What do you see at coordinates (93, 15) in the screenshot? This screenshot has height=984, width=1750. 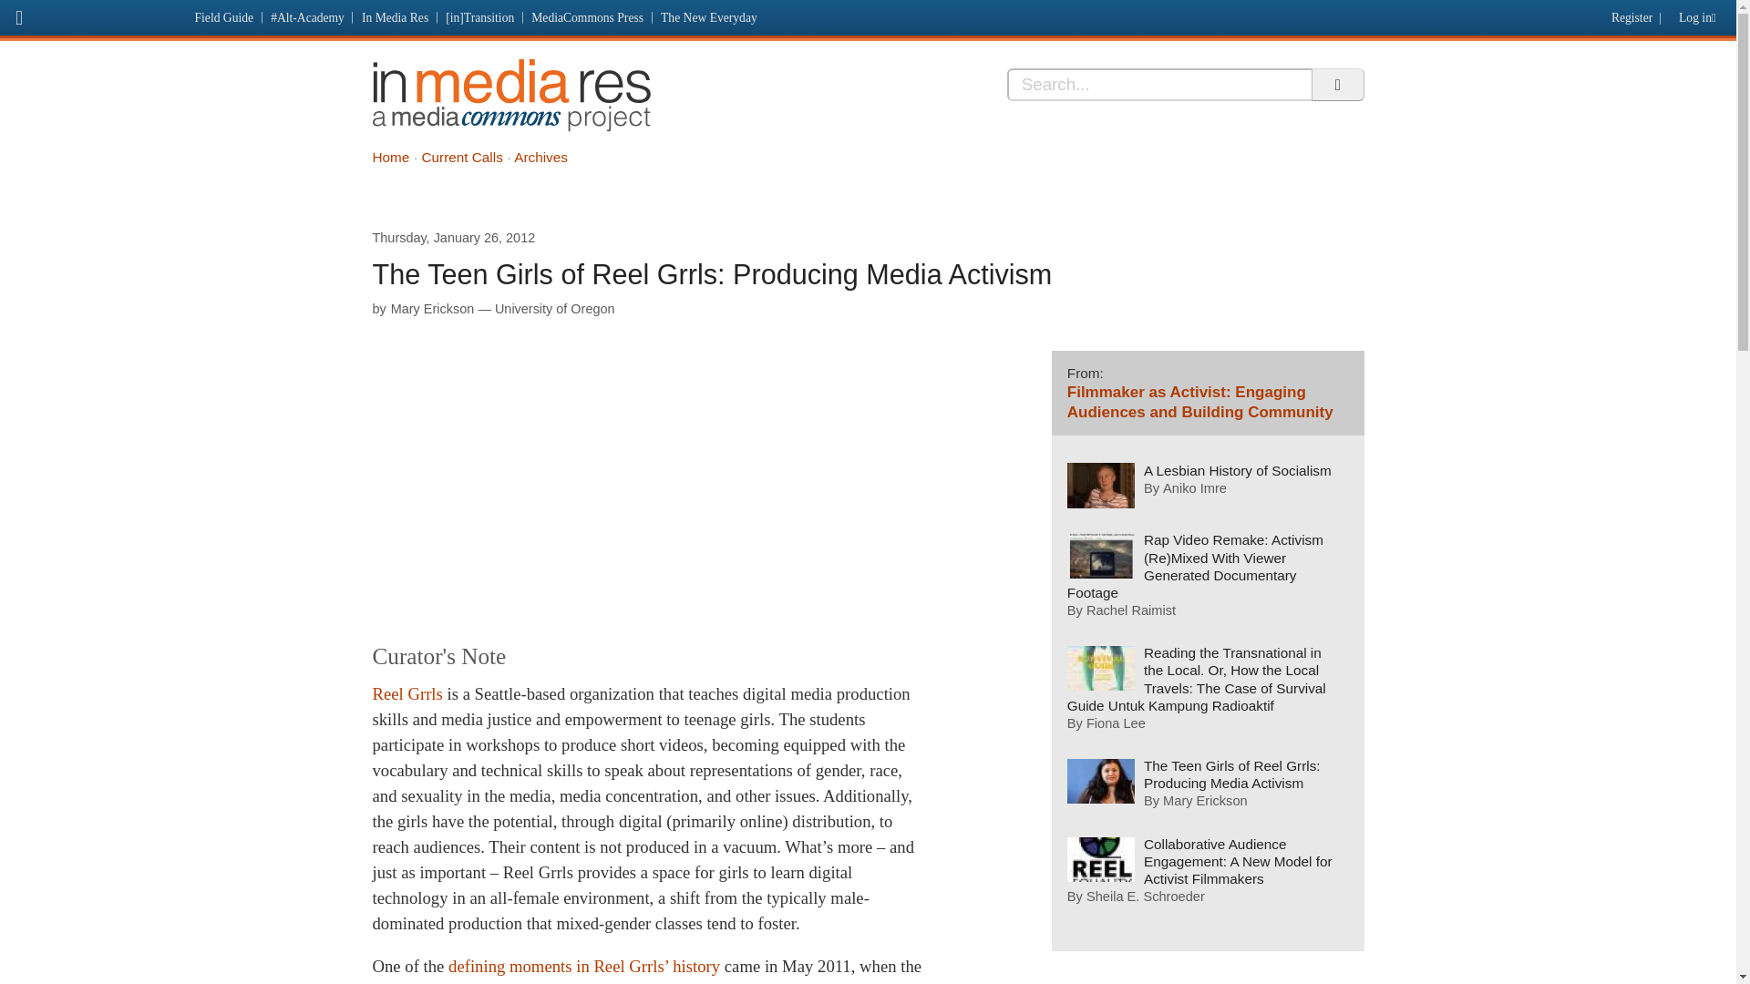 I see `Front page` at bounding box center [93, 15].